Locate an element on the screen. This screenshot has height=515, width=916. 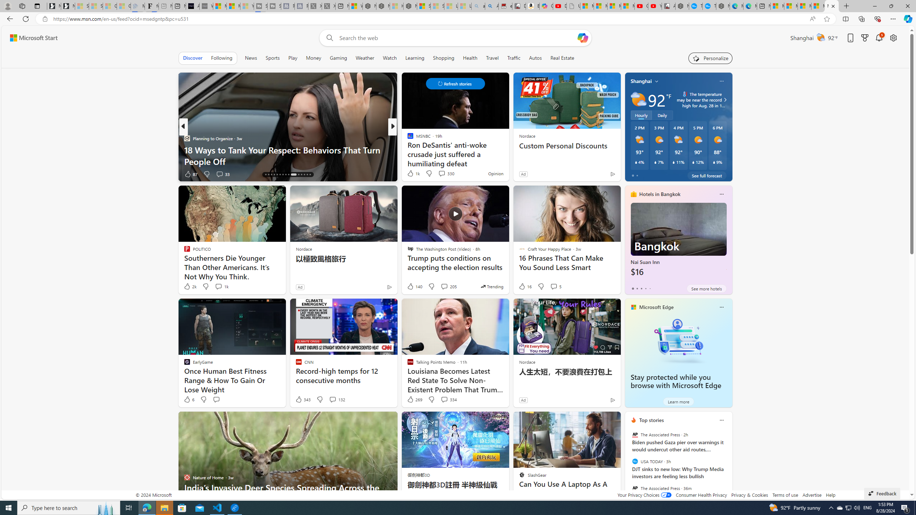
Class: weather-current-precipitation-glyph is located at coordinates (714, 162).